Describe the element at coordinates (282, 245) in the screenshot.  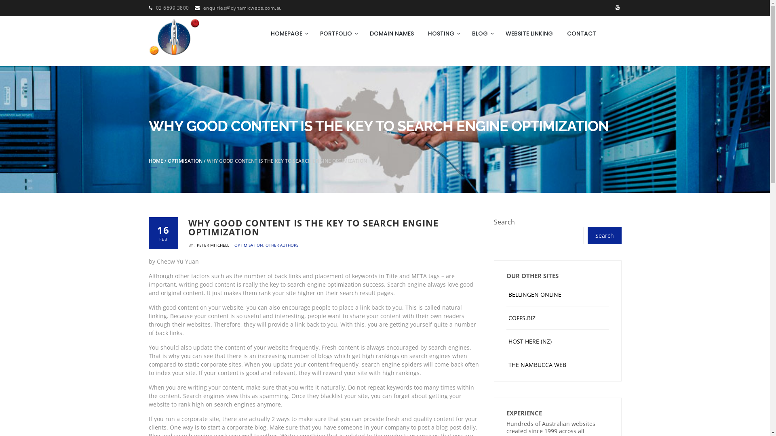
I see `OTHER AUTHORS` at that location.